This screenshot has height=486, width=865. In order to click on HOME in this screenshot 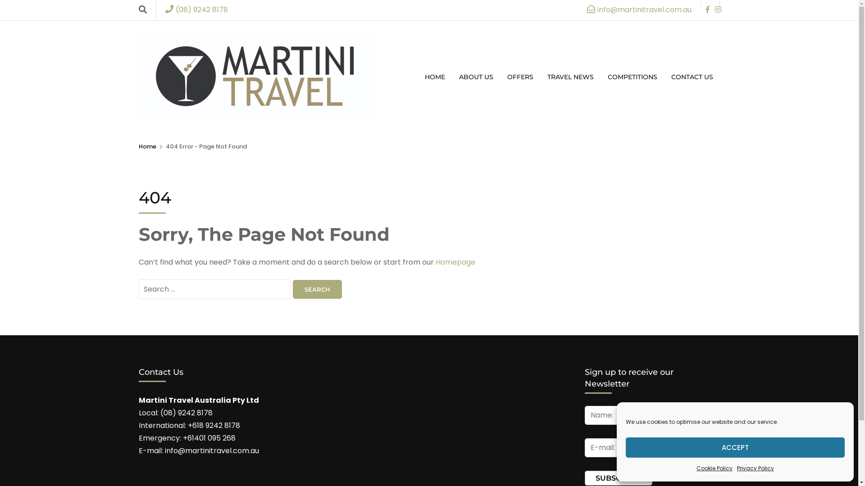, I will do `click(435, 77)`.